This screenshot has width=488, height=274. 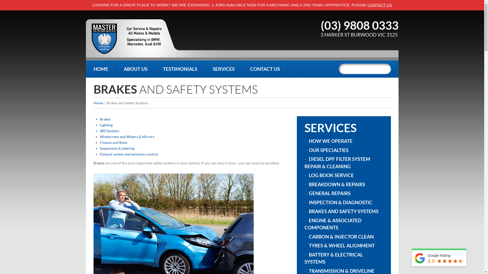 I want to click on CONTACT US, so click(x=380, y=5).